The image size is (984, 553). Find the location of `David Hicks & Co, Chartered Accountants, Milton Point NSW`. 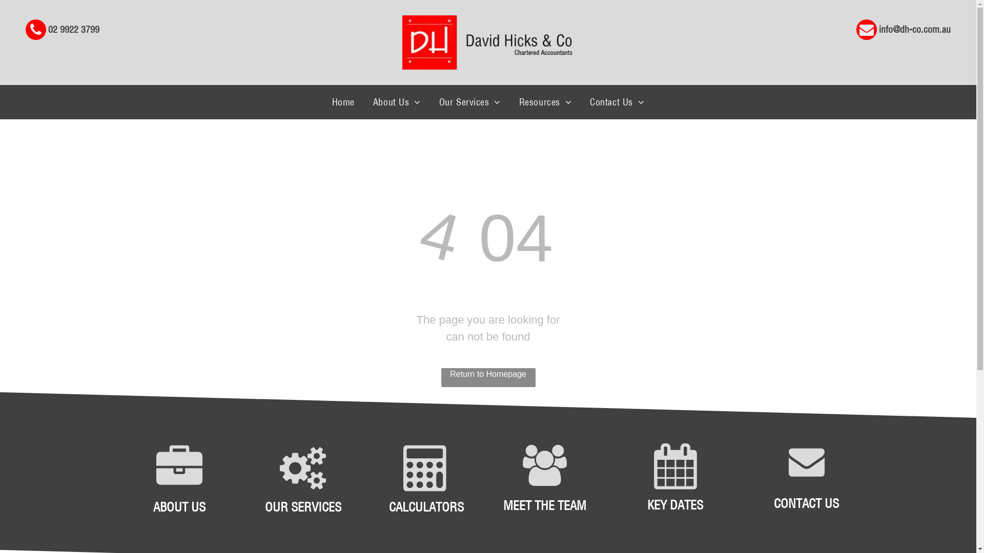

David Hicks & Co, Chartered Accountants, Milton Point NSW is located at coordinates (487, 42).